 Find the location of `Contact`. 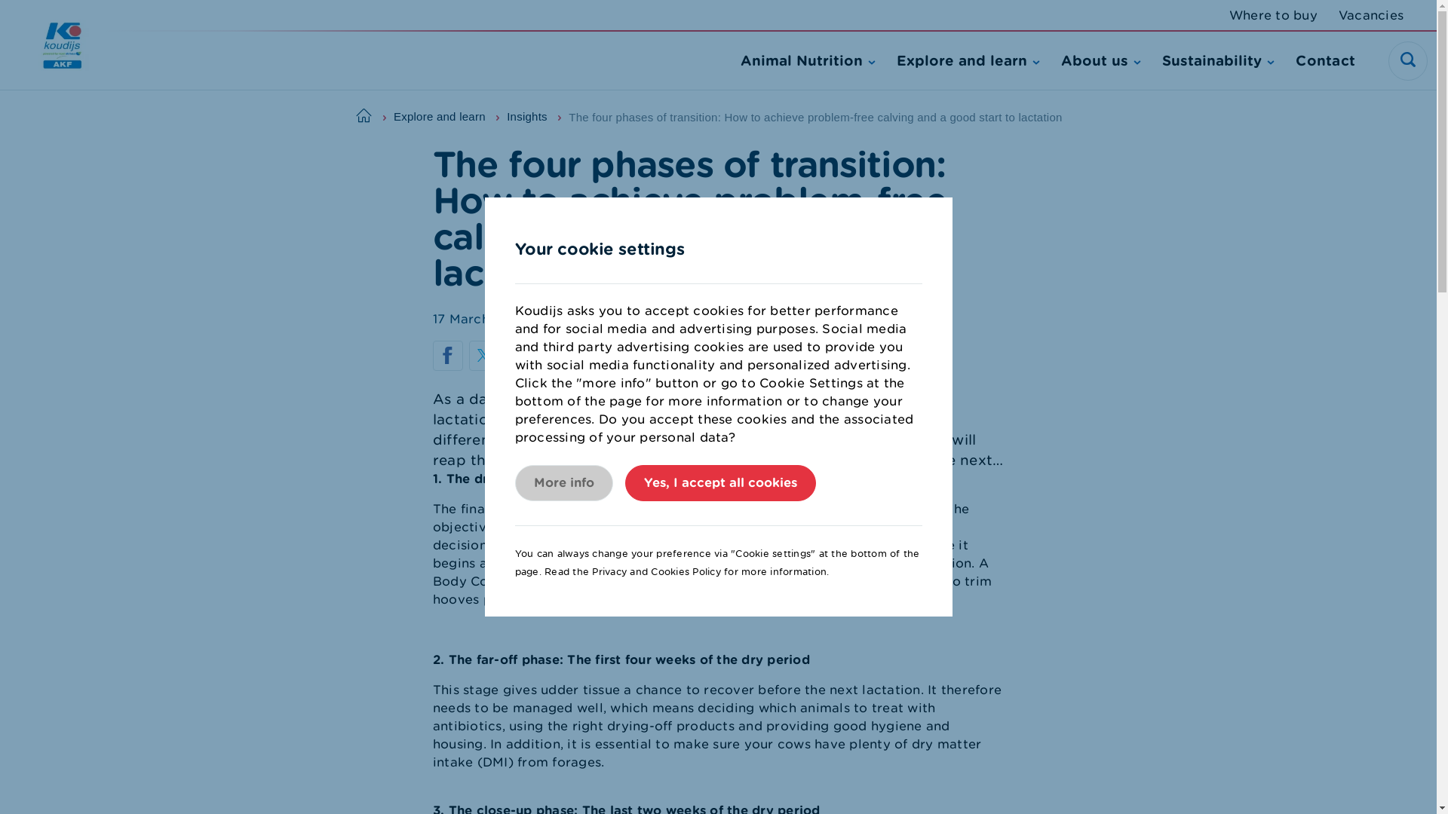

Contact is located at coordinates (1326, 60).